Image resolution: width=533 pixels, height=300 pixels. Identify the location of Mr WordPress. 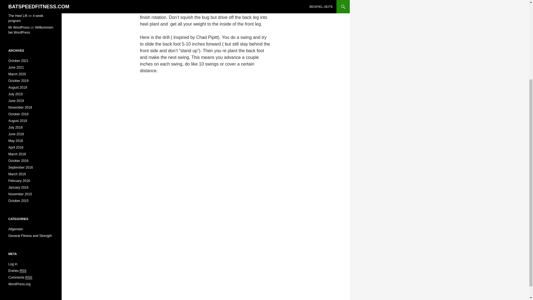
(19, 27).